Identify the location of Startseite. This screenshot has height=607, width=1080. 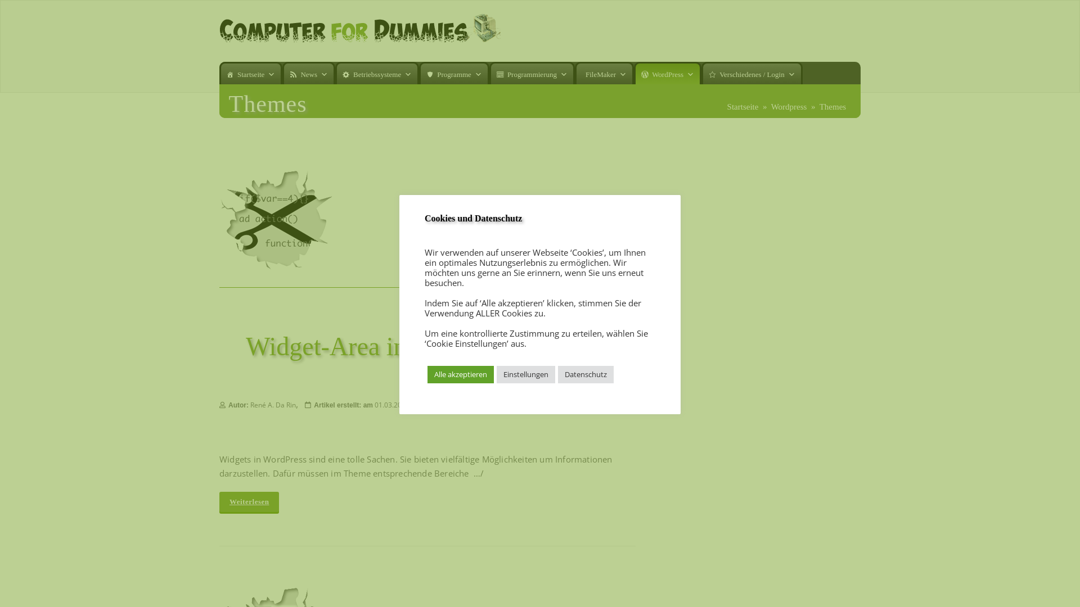
(743, 107).